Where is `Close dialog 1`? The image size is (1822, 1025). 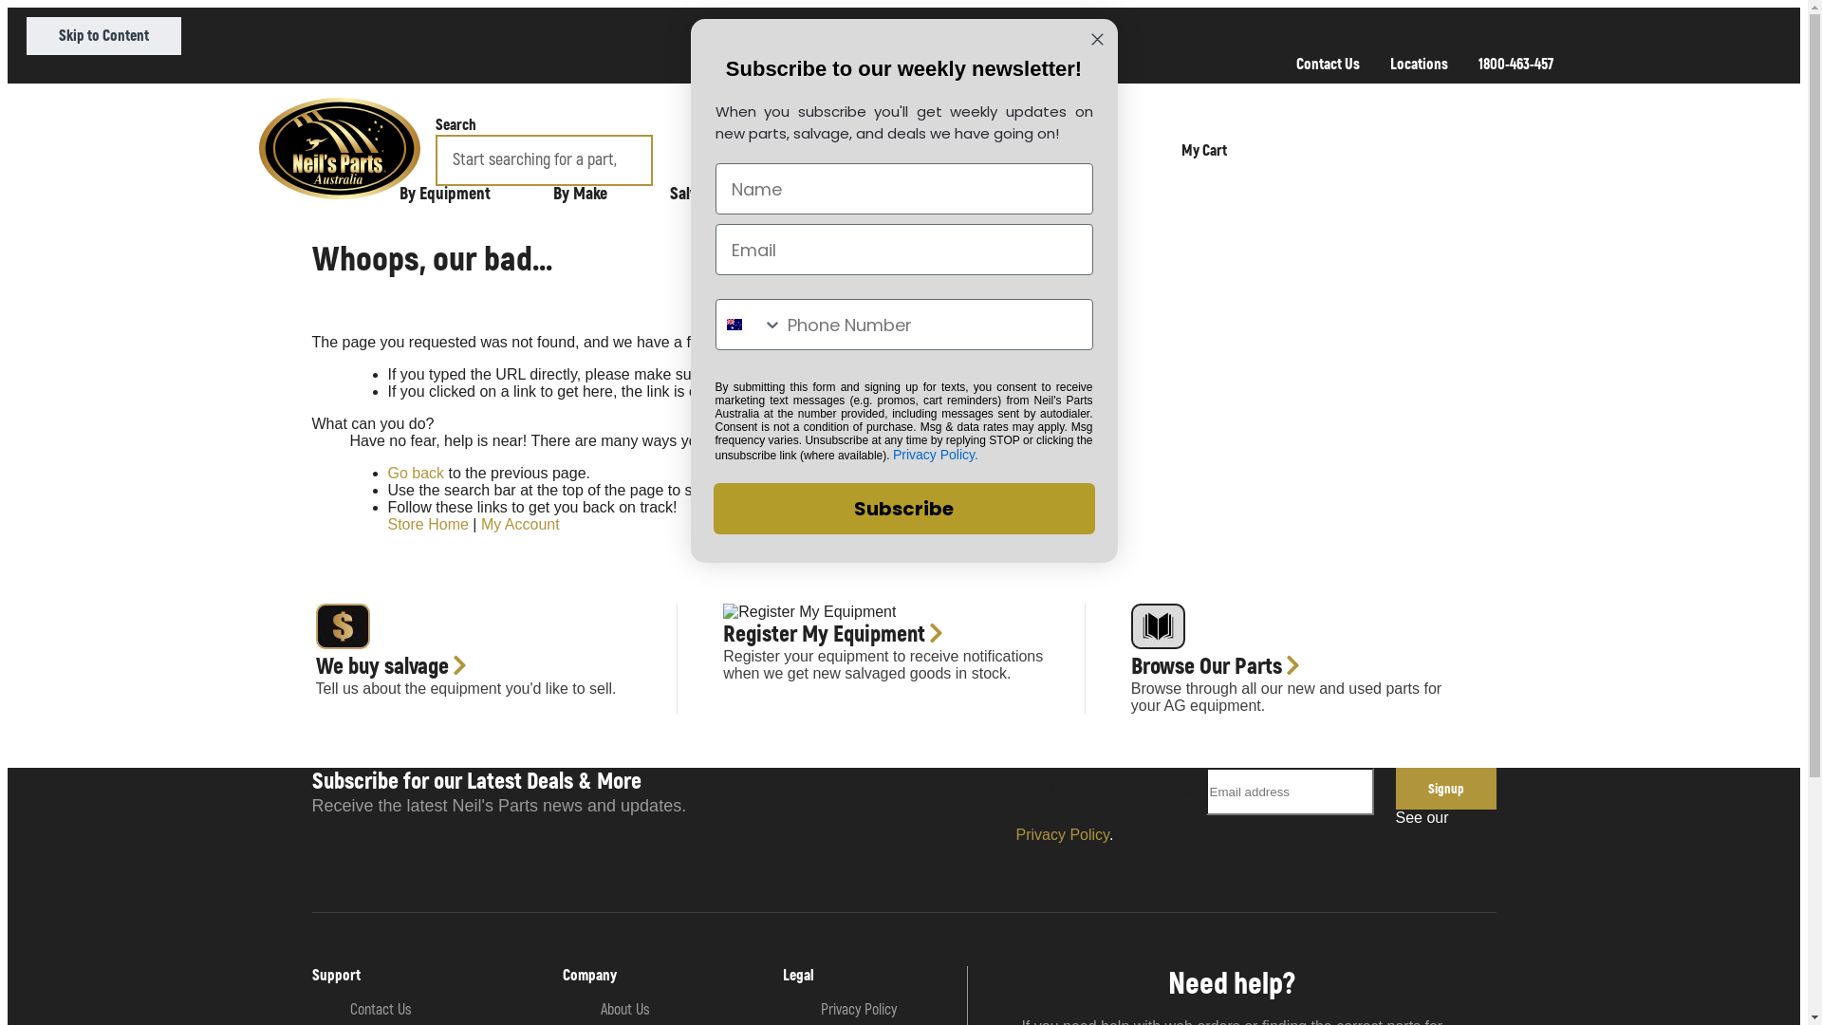 Close dialog 1 is located at coordinates (1097, 40).